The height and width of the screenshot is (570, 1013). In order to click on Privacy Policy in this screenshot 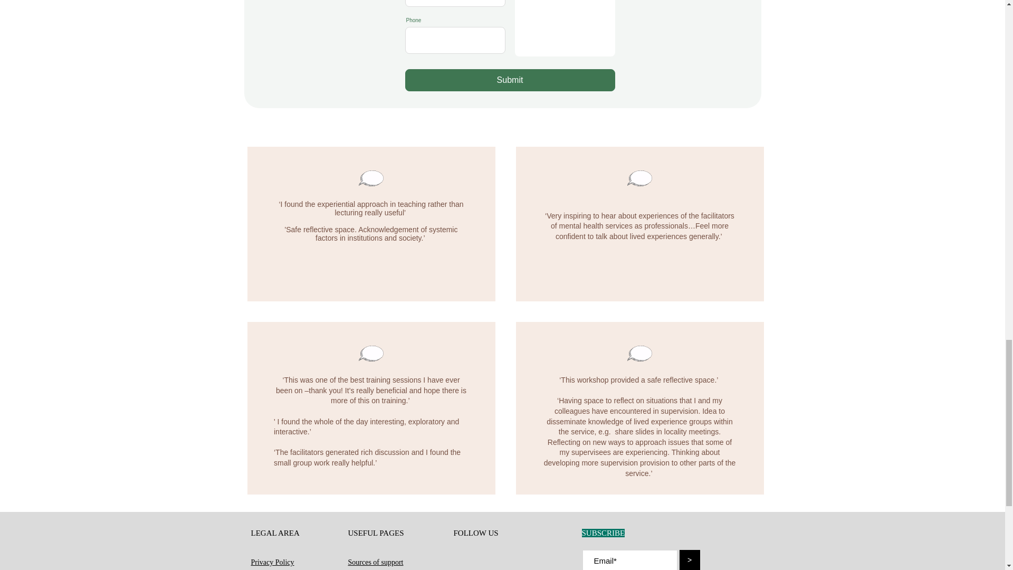, I will do `click(273, 562)`.